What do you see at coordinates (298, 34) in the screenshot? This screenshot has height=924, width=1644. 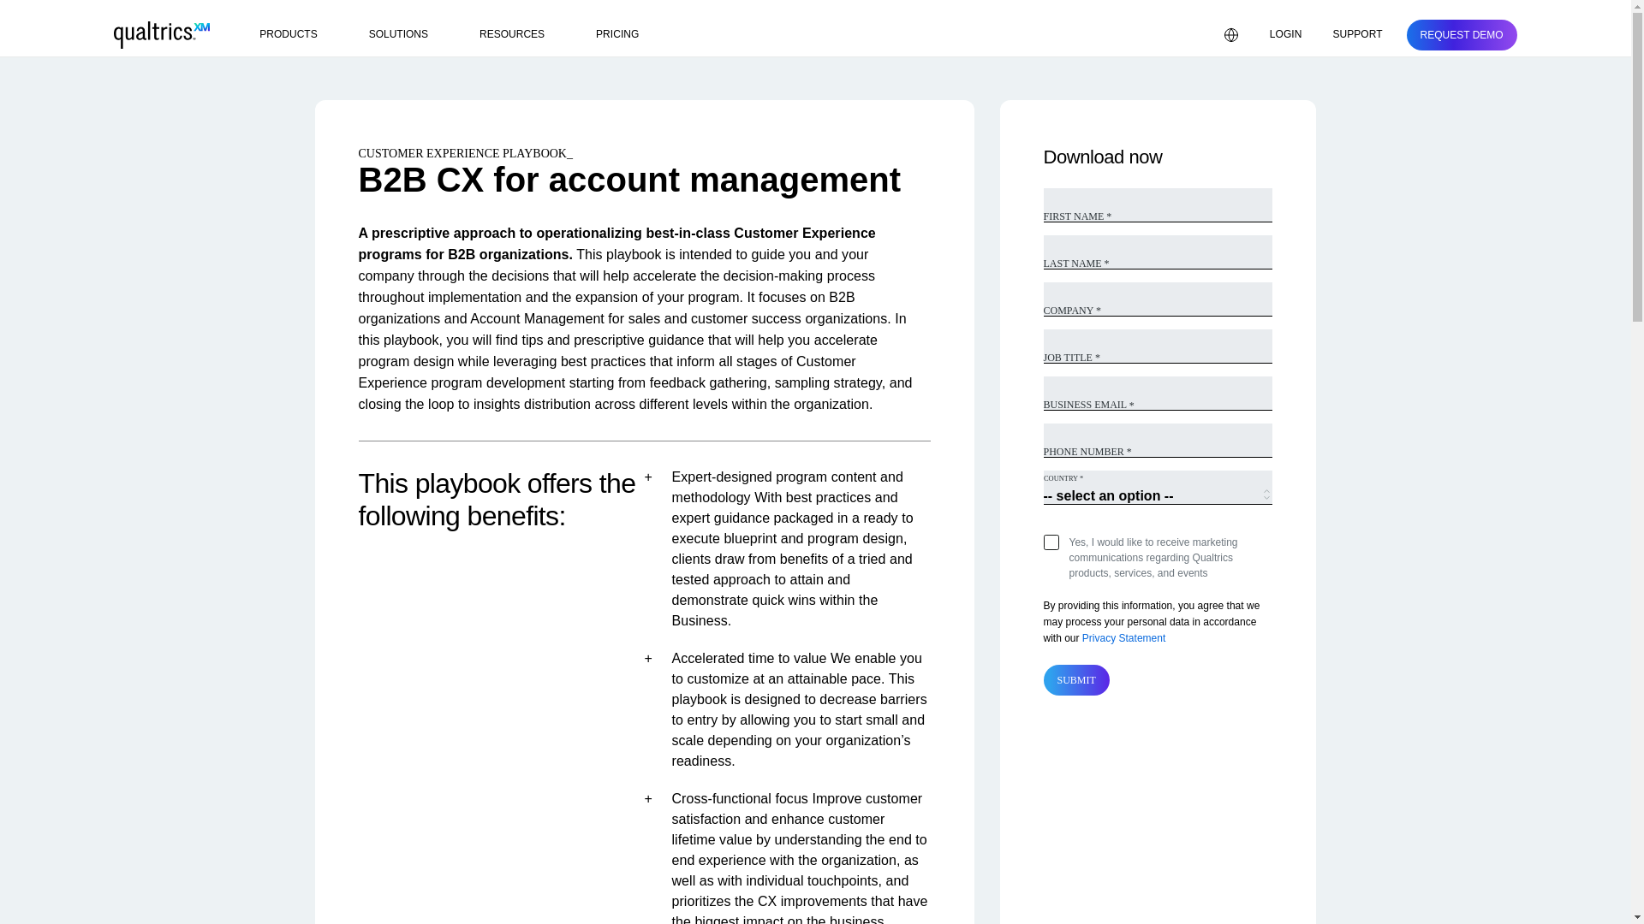 I see `PRODUCTS` at bounding box center [298, 34].